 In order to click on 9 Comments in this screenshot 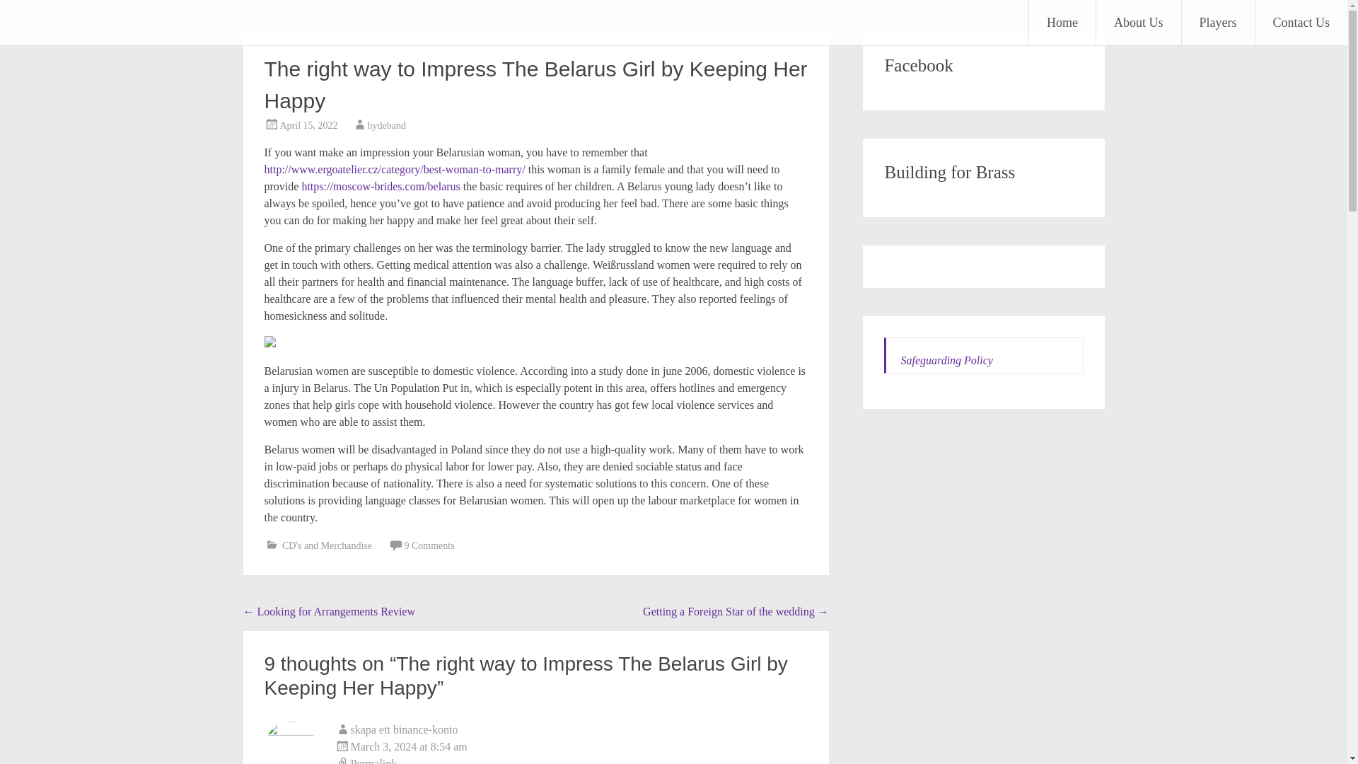, I will do `click(429, 545)`.